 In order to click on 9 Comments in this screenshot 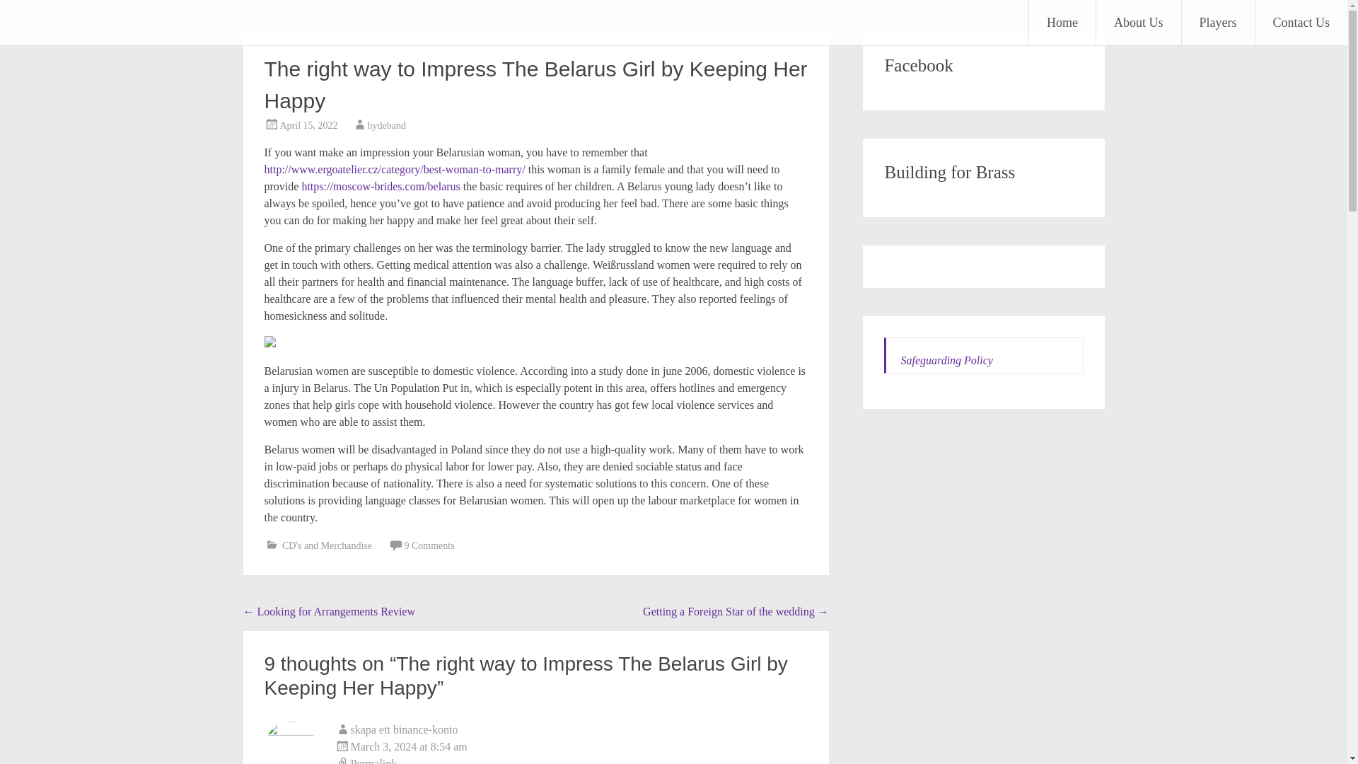, I will do `click(429, 545)`.